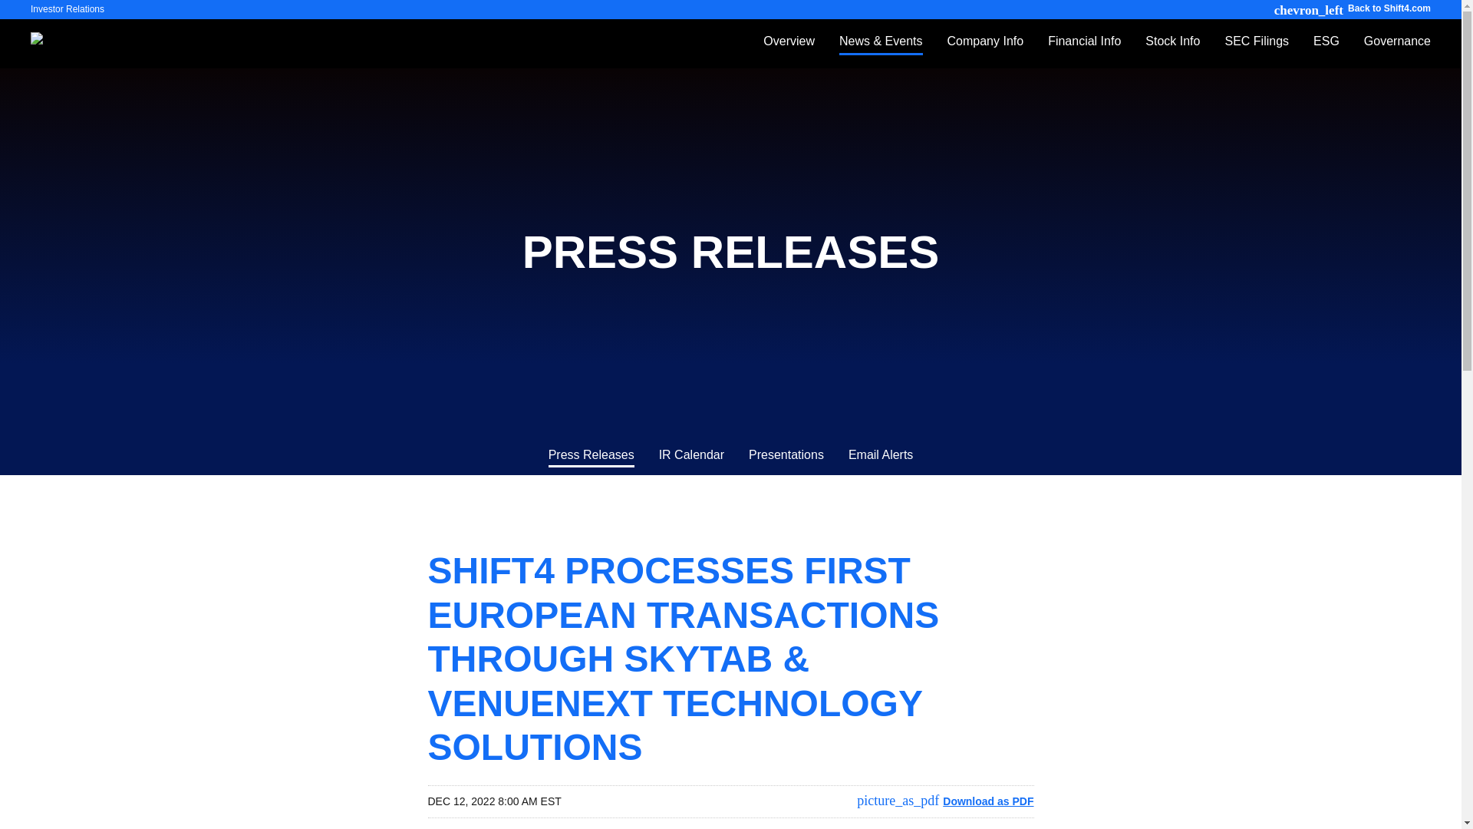 The image size is (1473, 829). What do you see at coordinates (1172, 50) in the screenshot?
I see `Stock Info` at bounding box center [1172, 50].